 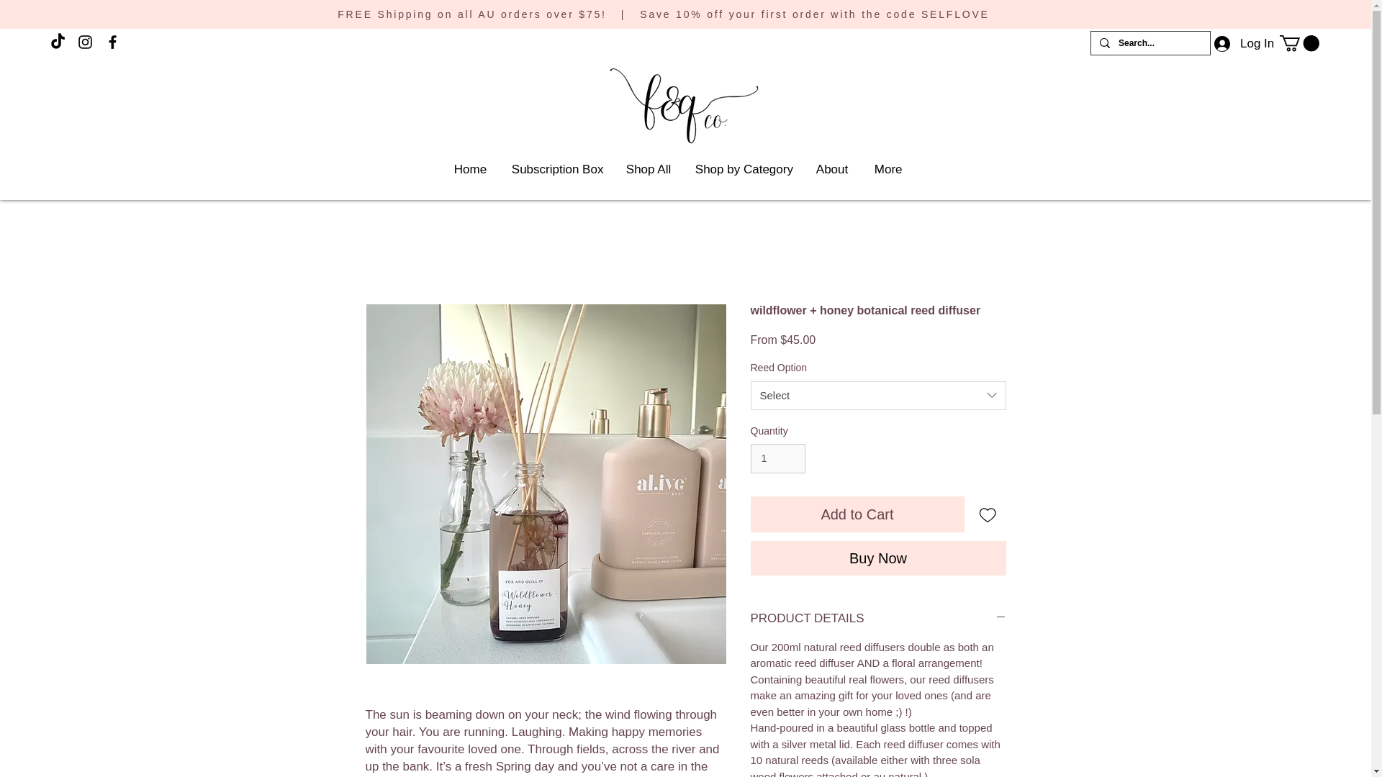 What do you see at coordinates (777, 458) in the screenshot?
I see `1` at bounding box center [777, 458].